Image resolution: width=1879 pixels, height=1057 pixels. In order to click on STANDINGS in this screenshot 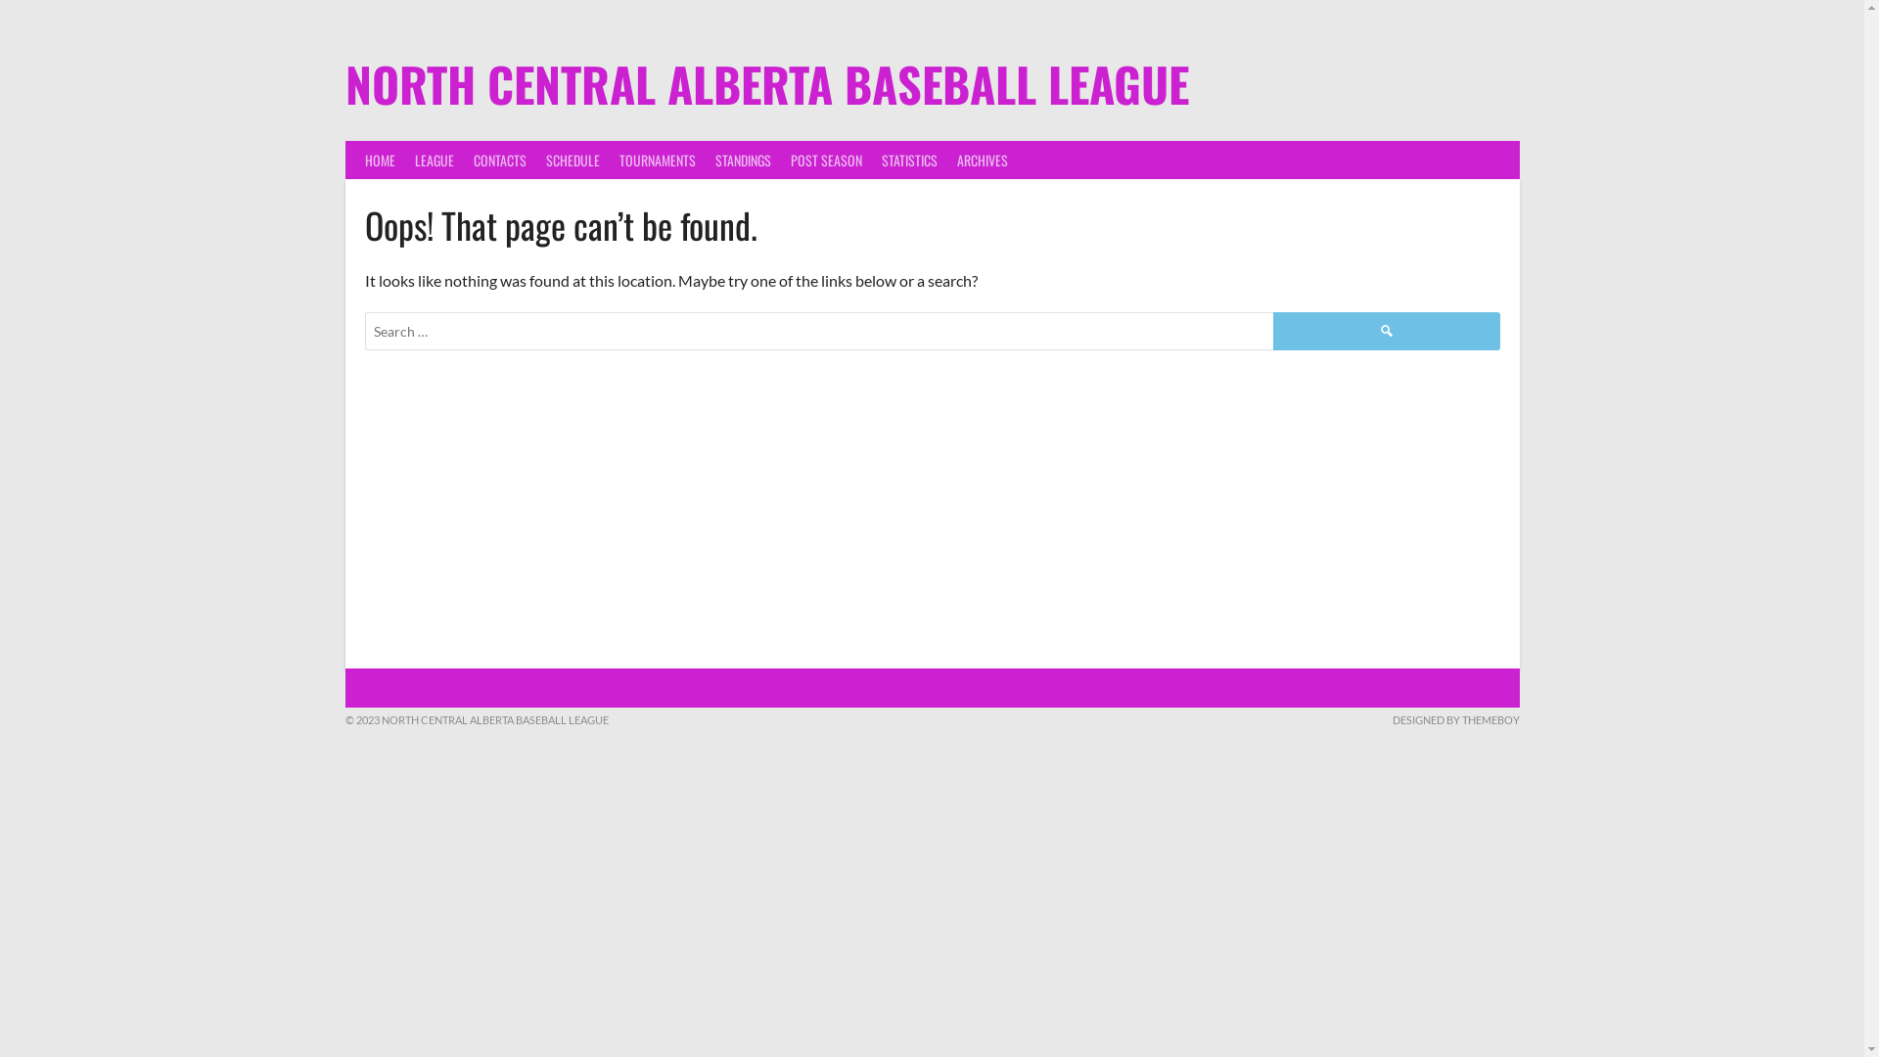, I will do `click(742, 161)`.